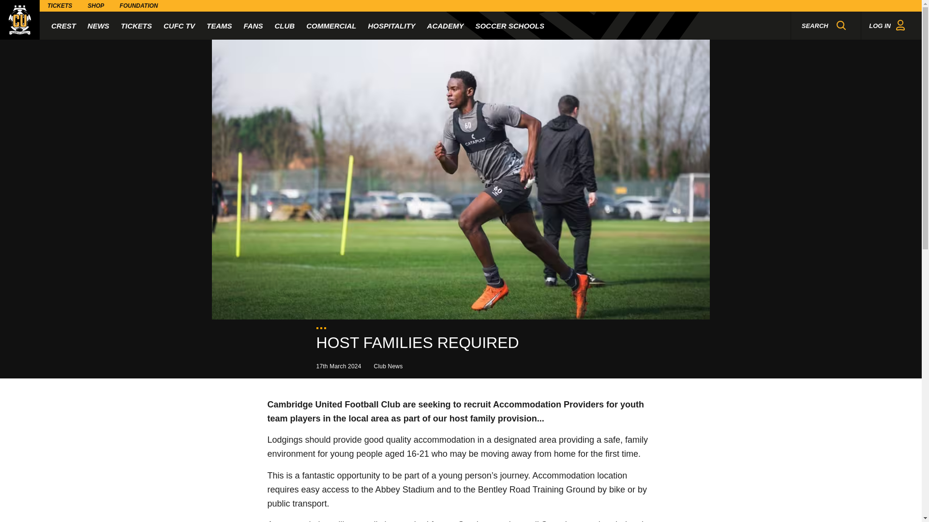 The width and height of the screenshot is (929, 522). Describe the element at coordinates (96, 6) in the screenshot. I see `SHOP` at that location.